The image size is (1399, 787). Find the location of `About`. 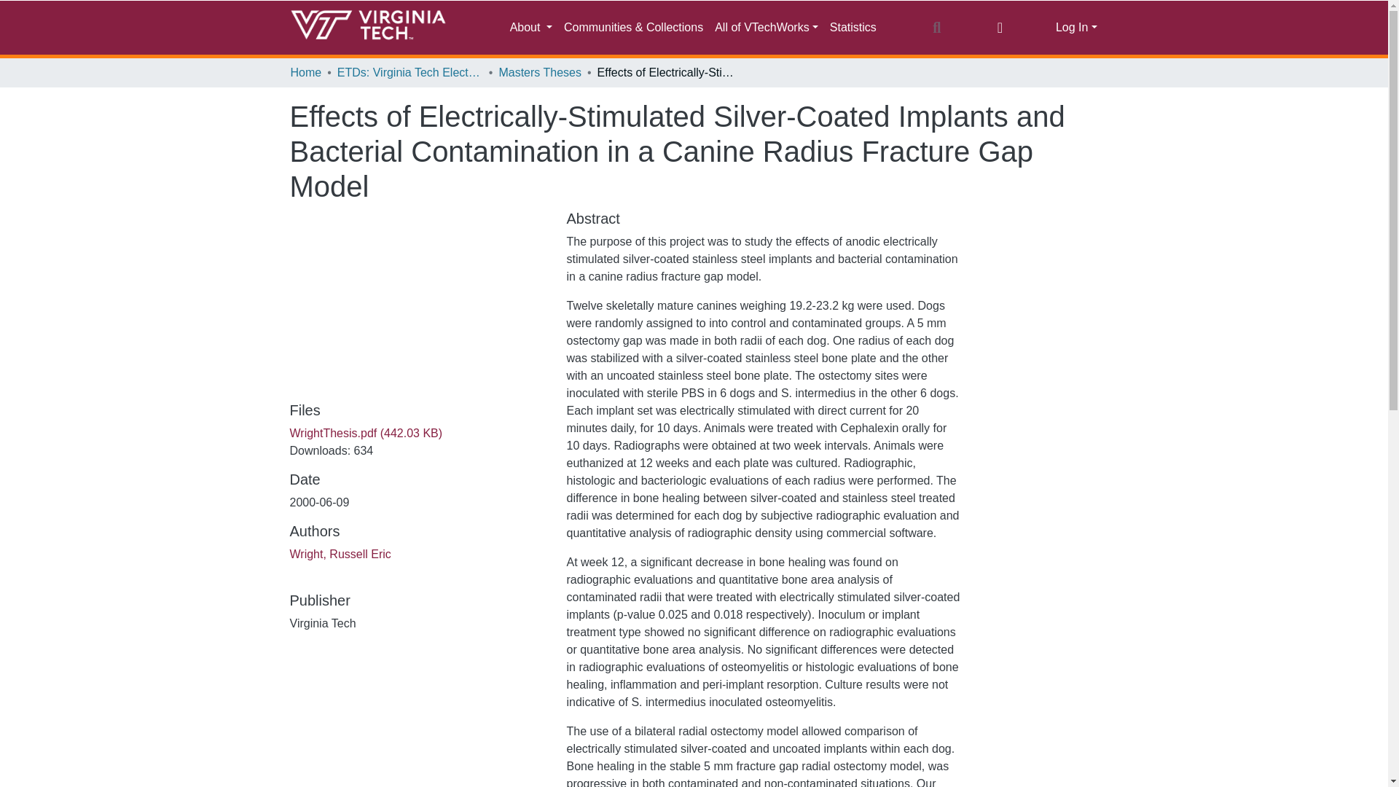

About is located at coordinates (530, 28).